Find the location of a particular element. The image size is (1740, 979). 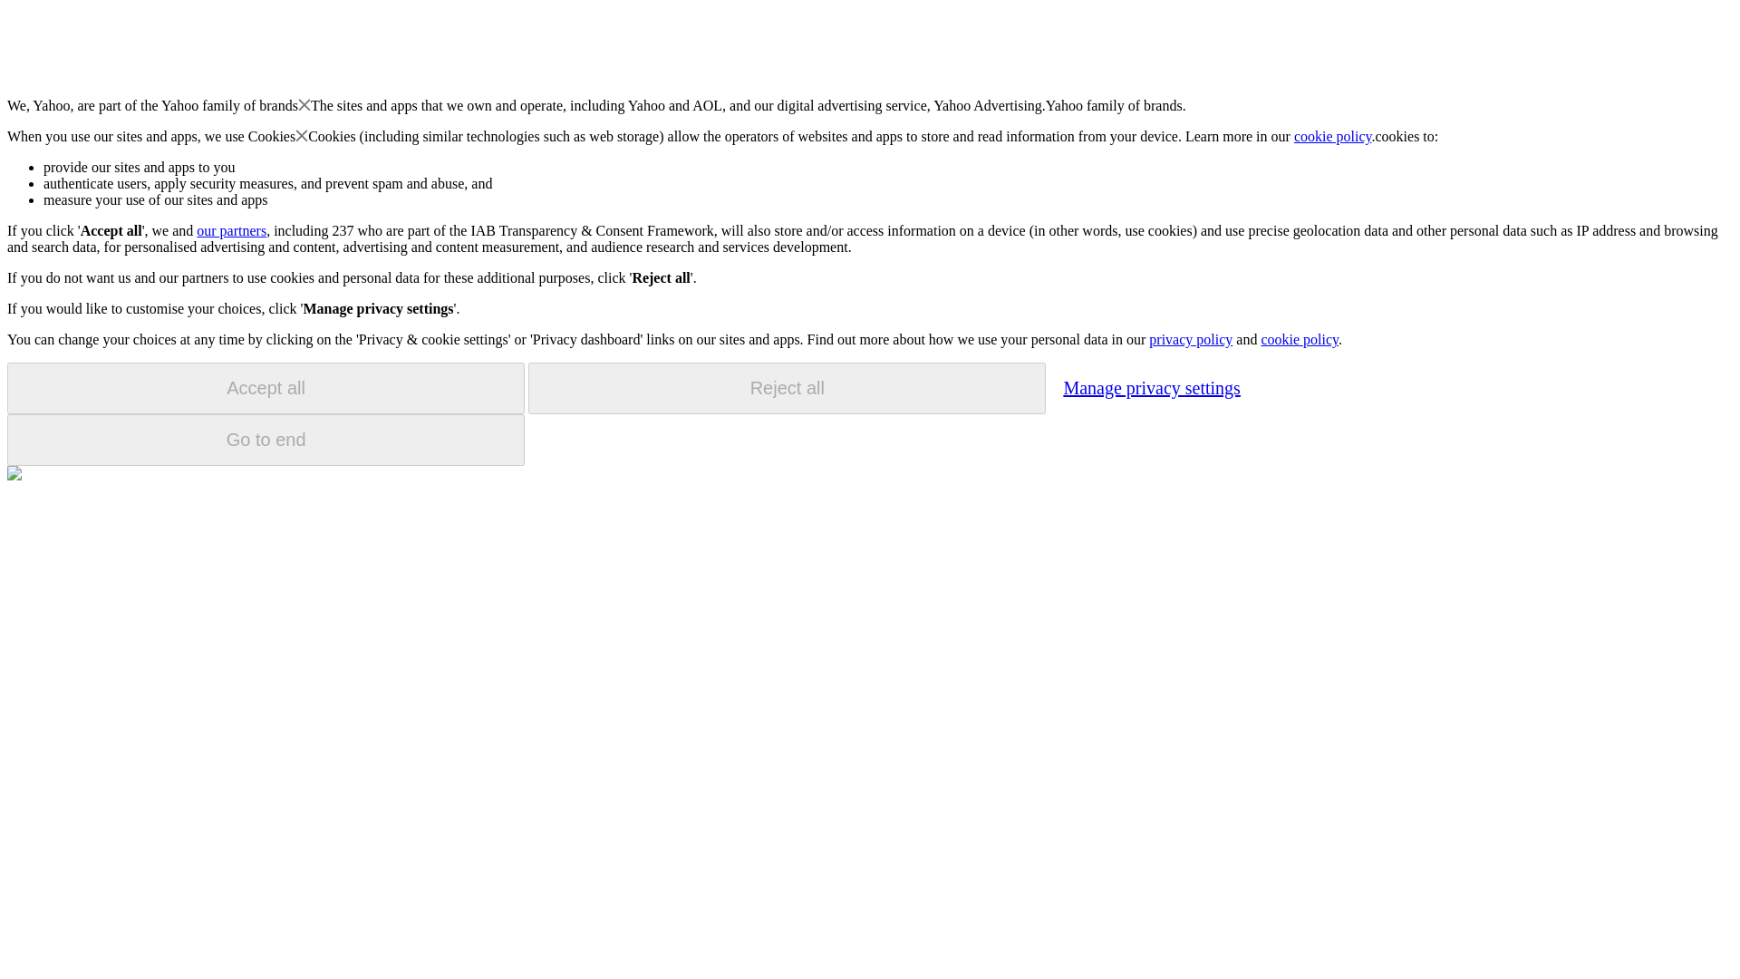

privacy policy is located at coordinates (1190, 339).